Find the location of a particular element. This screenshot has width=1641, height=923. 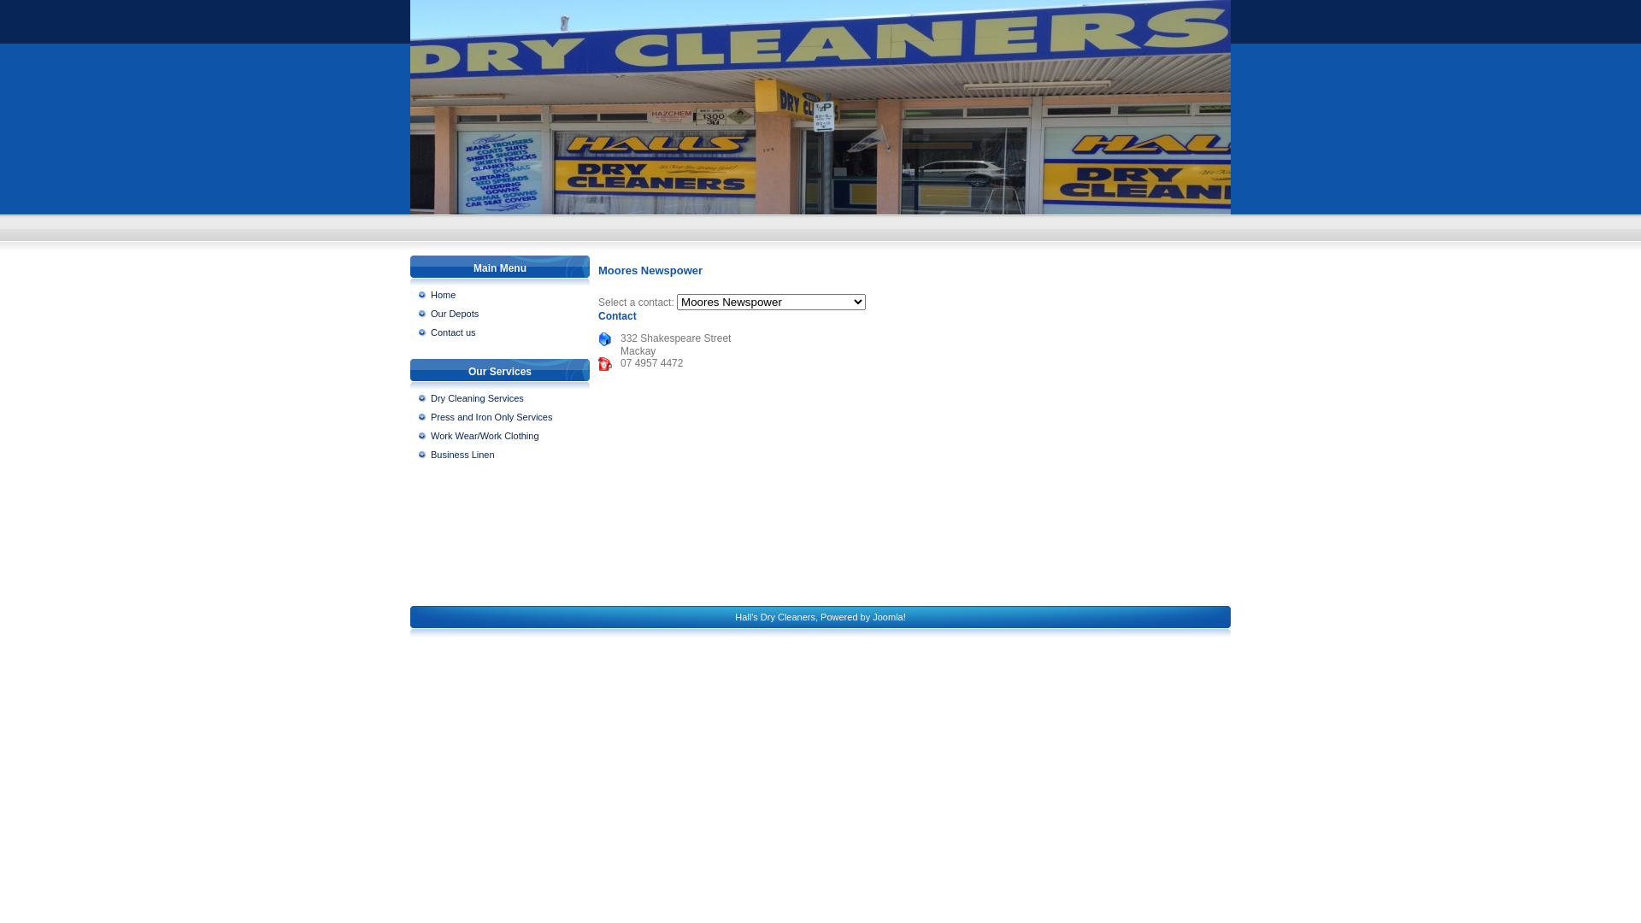

Work Wear/Work Clothing is located at coordinates (502, 436).